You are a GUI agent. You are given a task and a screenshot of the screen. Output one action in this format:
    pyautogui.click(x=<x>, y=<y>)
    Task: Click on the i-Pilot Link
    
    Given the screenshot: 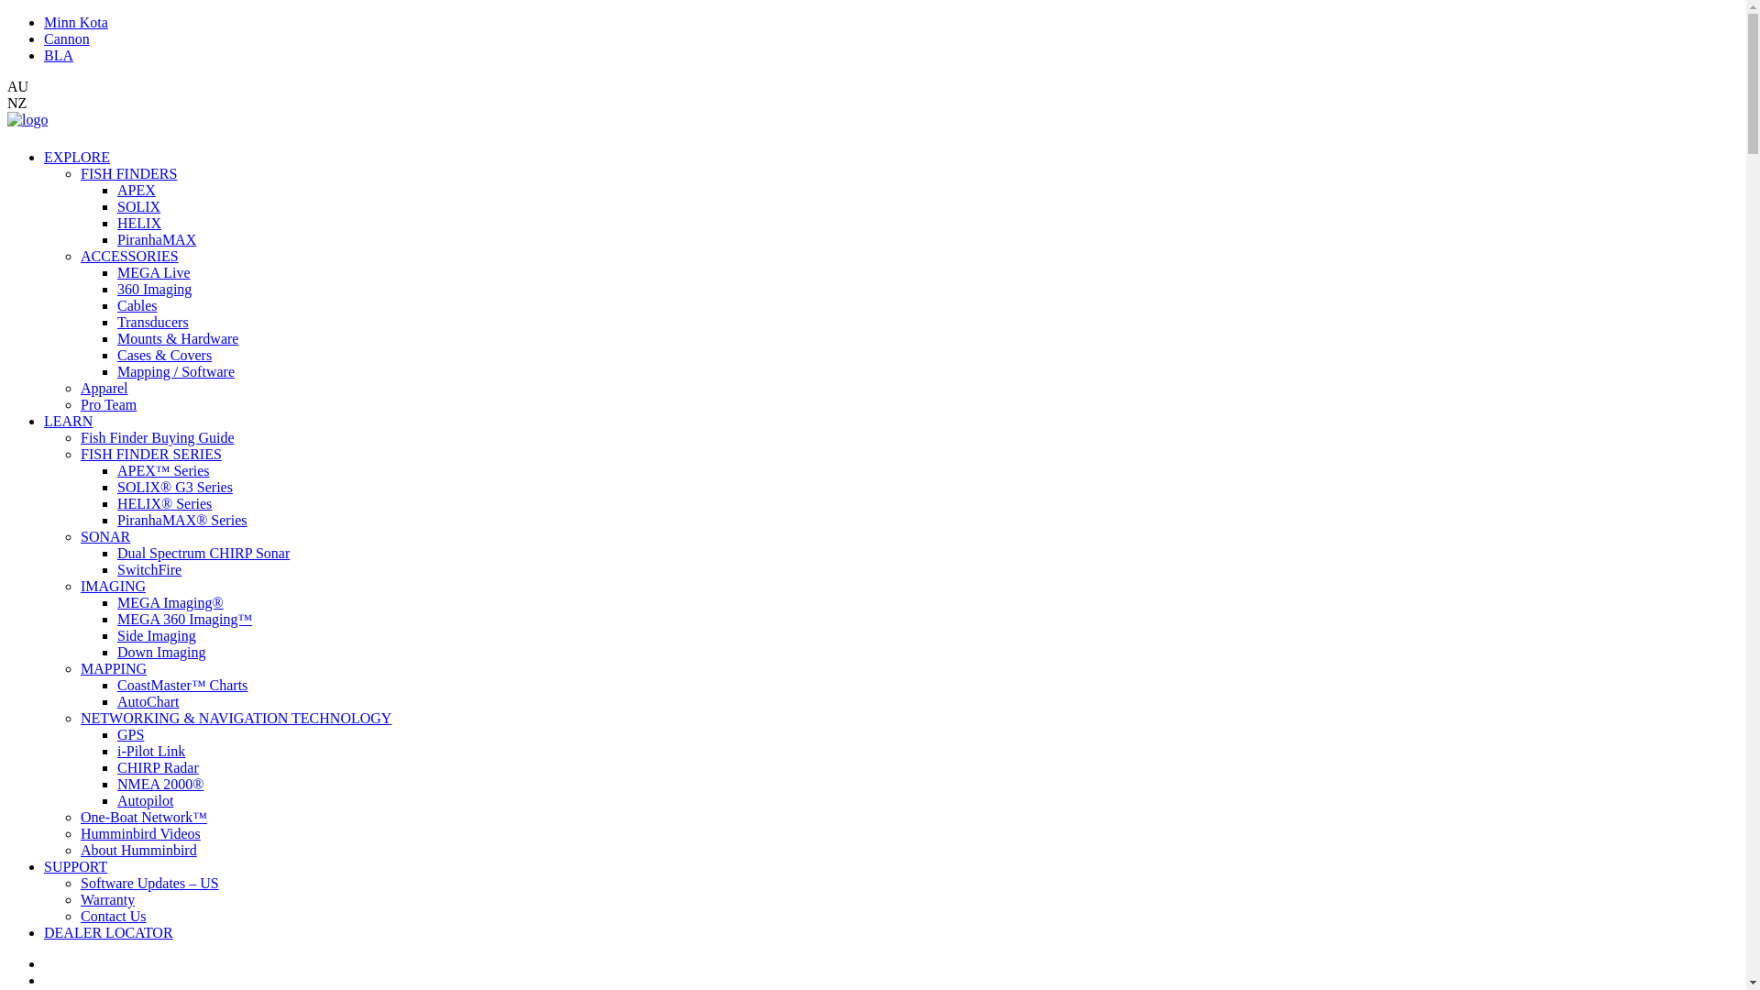 What is the action you would take?
    pyautogui.click(x=151, y=752)
    